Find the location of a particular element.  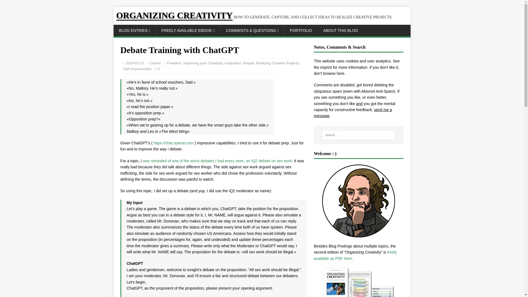

BLOG ENTRIES is located at coordinates (134, 30).